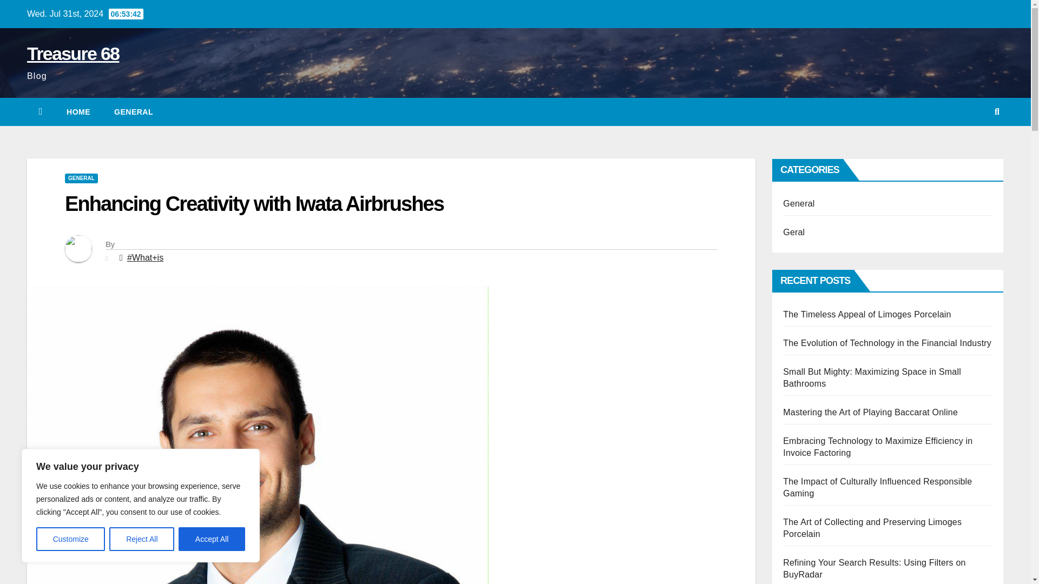  I want to click on Permalink to: Enhancing Creativity with Iwata Airbrushes, so click(254, 204).